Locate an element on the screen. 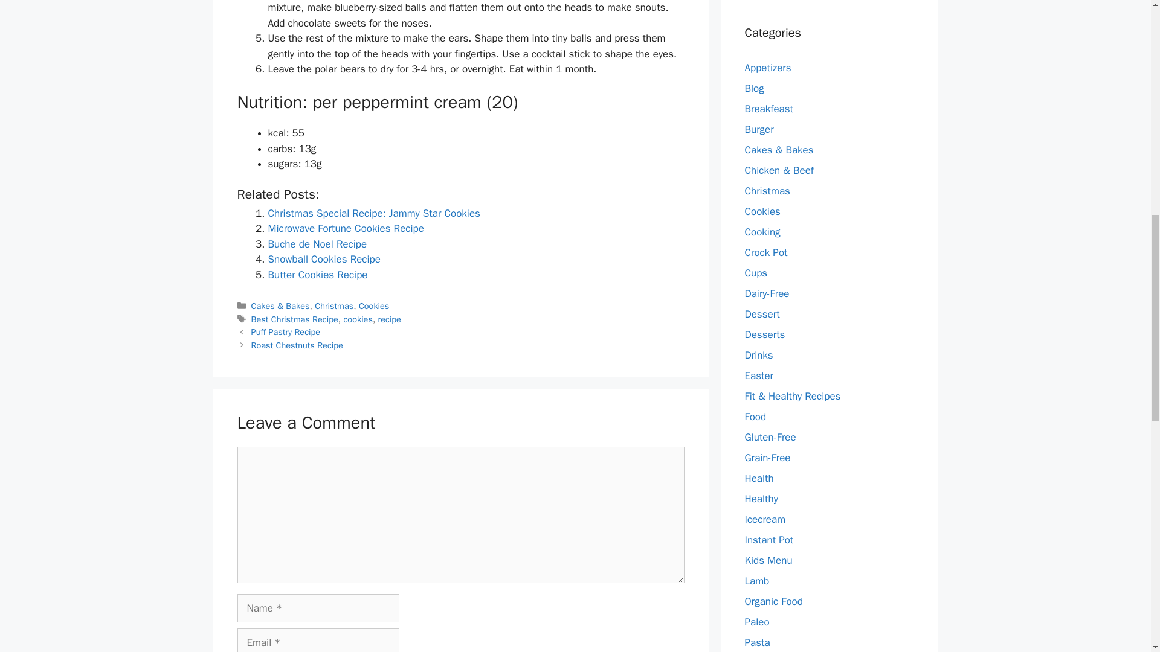 Image resolution: width=1160 pixels, height=652 pixels. Butter Cookies Recipe is located at coordinates (318, 274).